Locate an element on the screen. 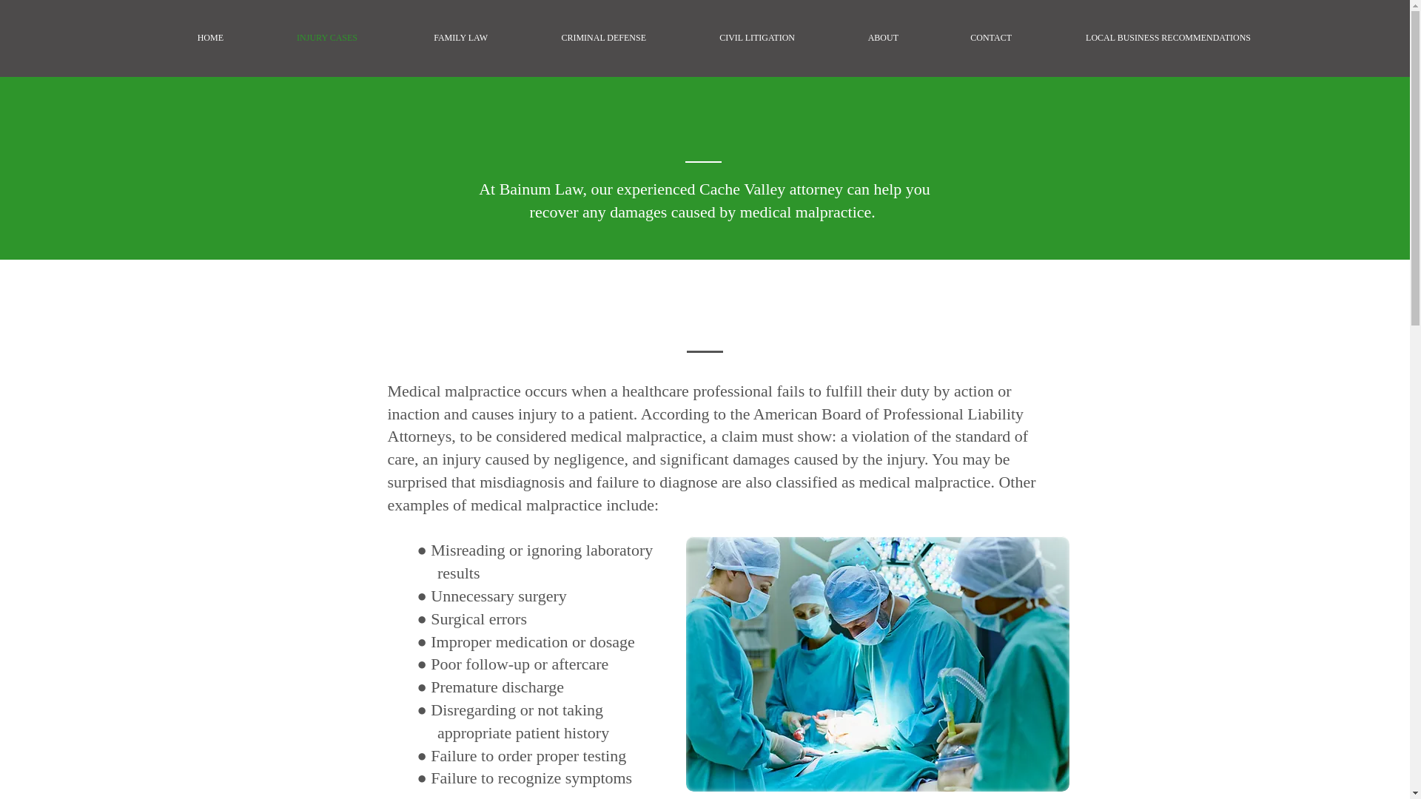 This screenshot has height=799, width=1421. LOCAL BUSINESS RECOMMENDATIONS is located at coordinates (1149, 38).